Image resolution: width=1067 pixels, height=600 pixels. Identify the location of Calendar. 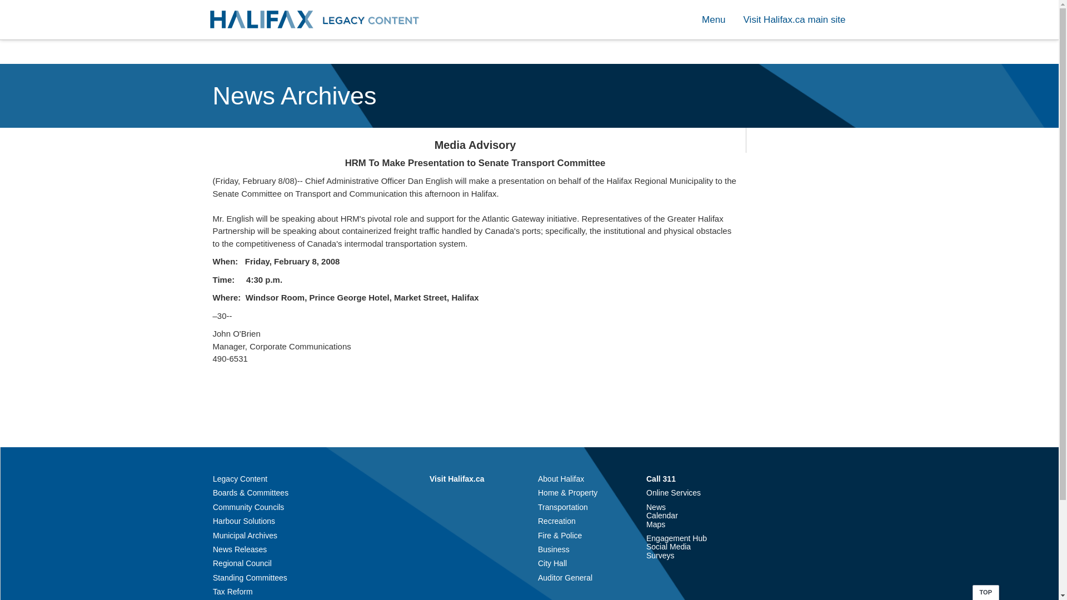
(662, 516).